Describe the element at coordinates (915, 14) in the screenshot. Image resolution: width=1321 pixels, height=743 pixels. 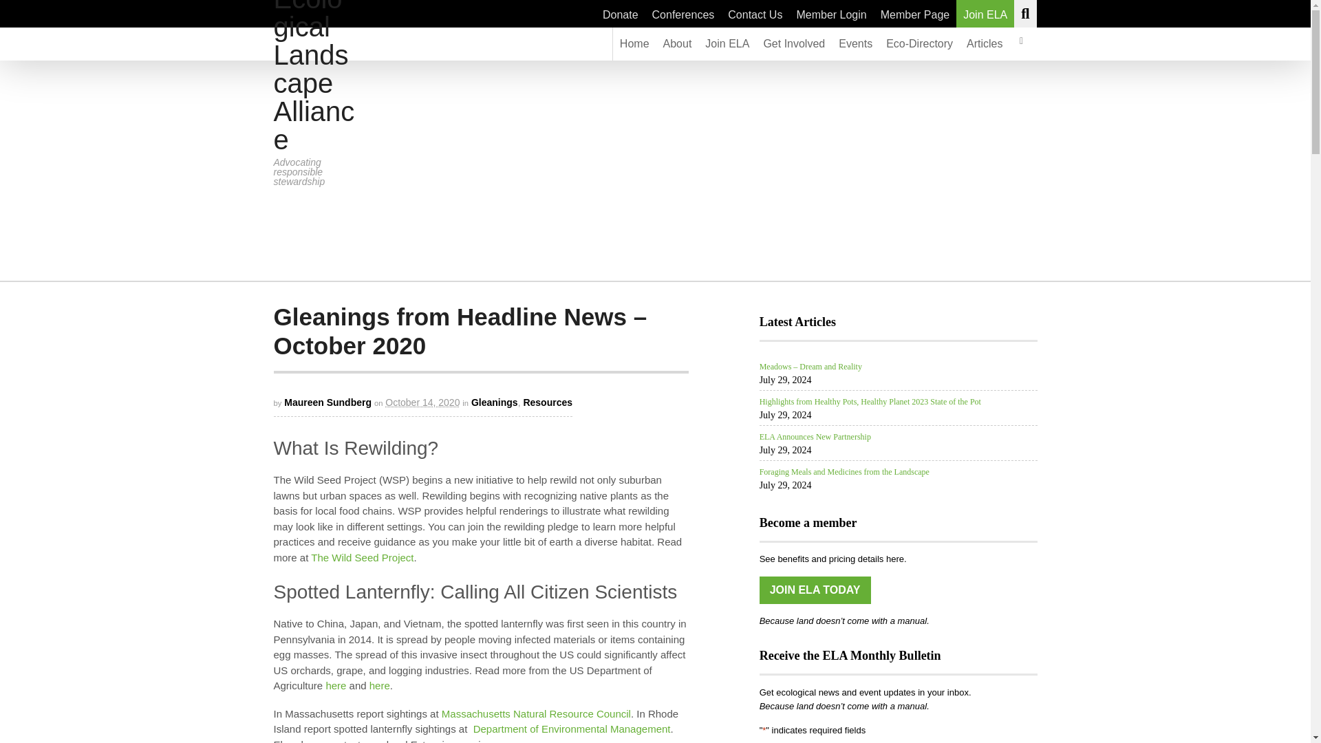
I see `Member Page` at that location.